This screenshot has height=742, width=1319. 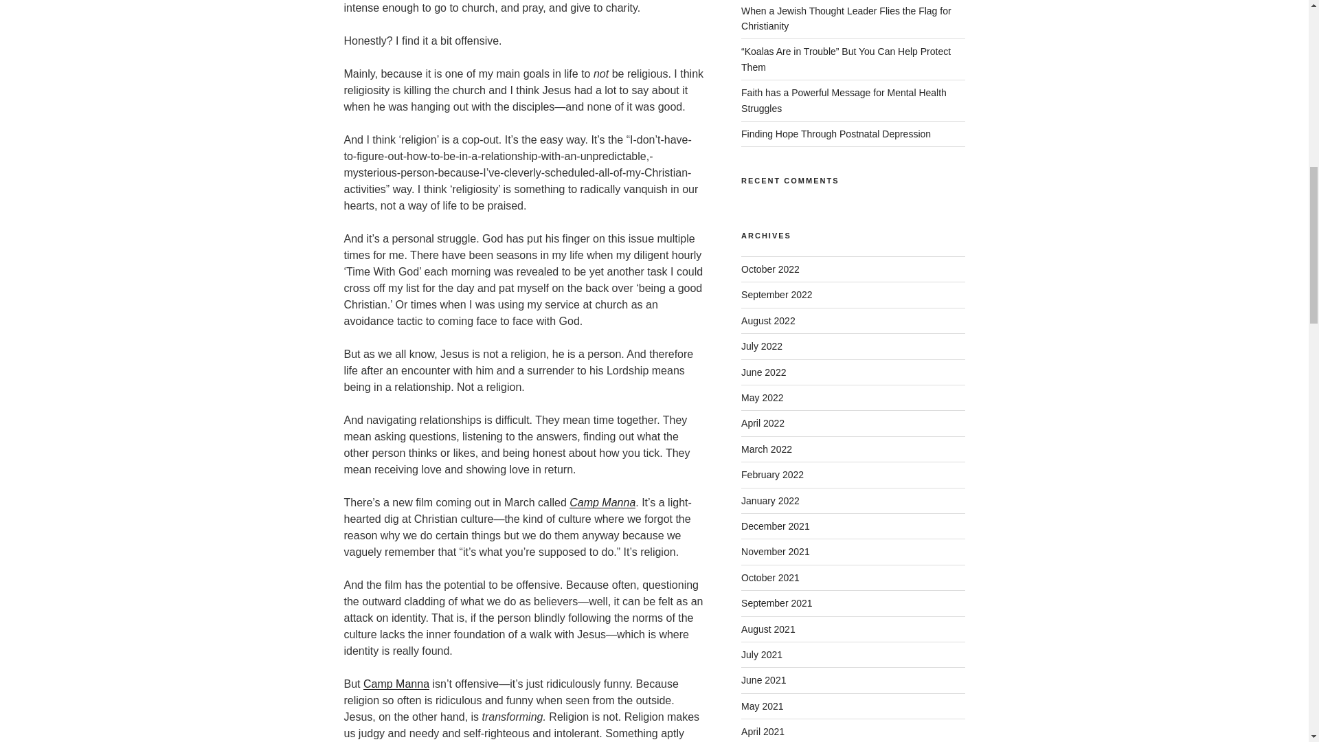 What do you see at coordinates (768, 629) in the screenshot?
I see `August 2021` at bounding box center [768, 629].